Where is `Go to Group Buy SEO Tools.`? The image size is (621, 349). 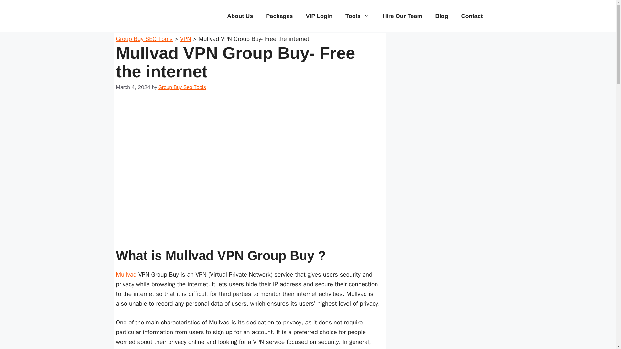
Go to Group Buy SEO Tools. is located at coordinates (144, 39).